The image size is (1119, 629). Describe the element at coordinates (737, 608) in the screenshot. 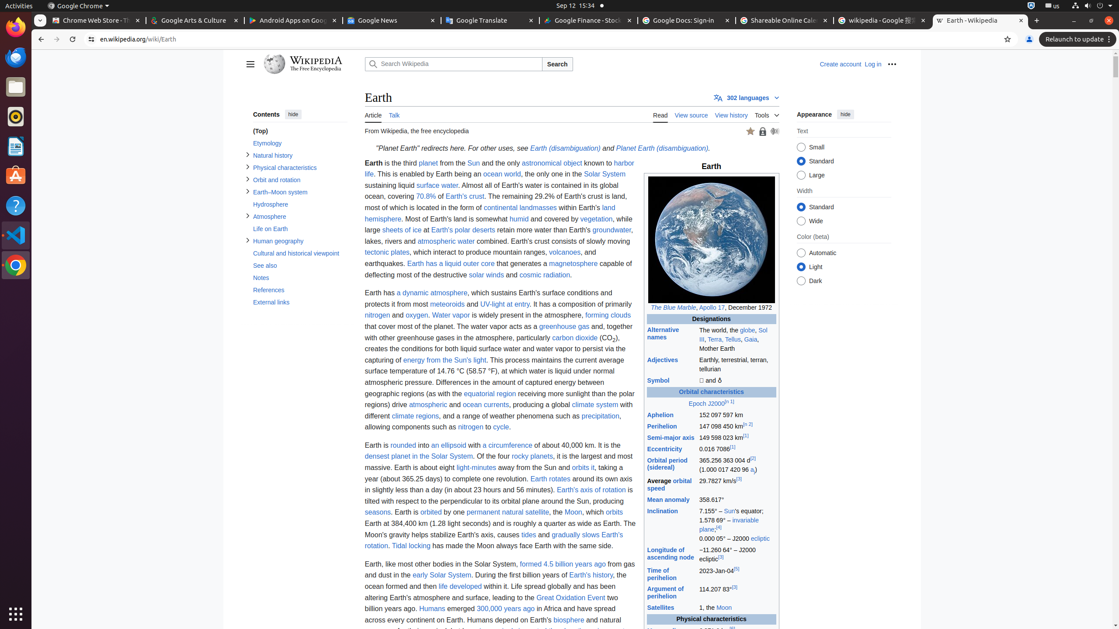

I see `1, the Moon` at that location.